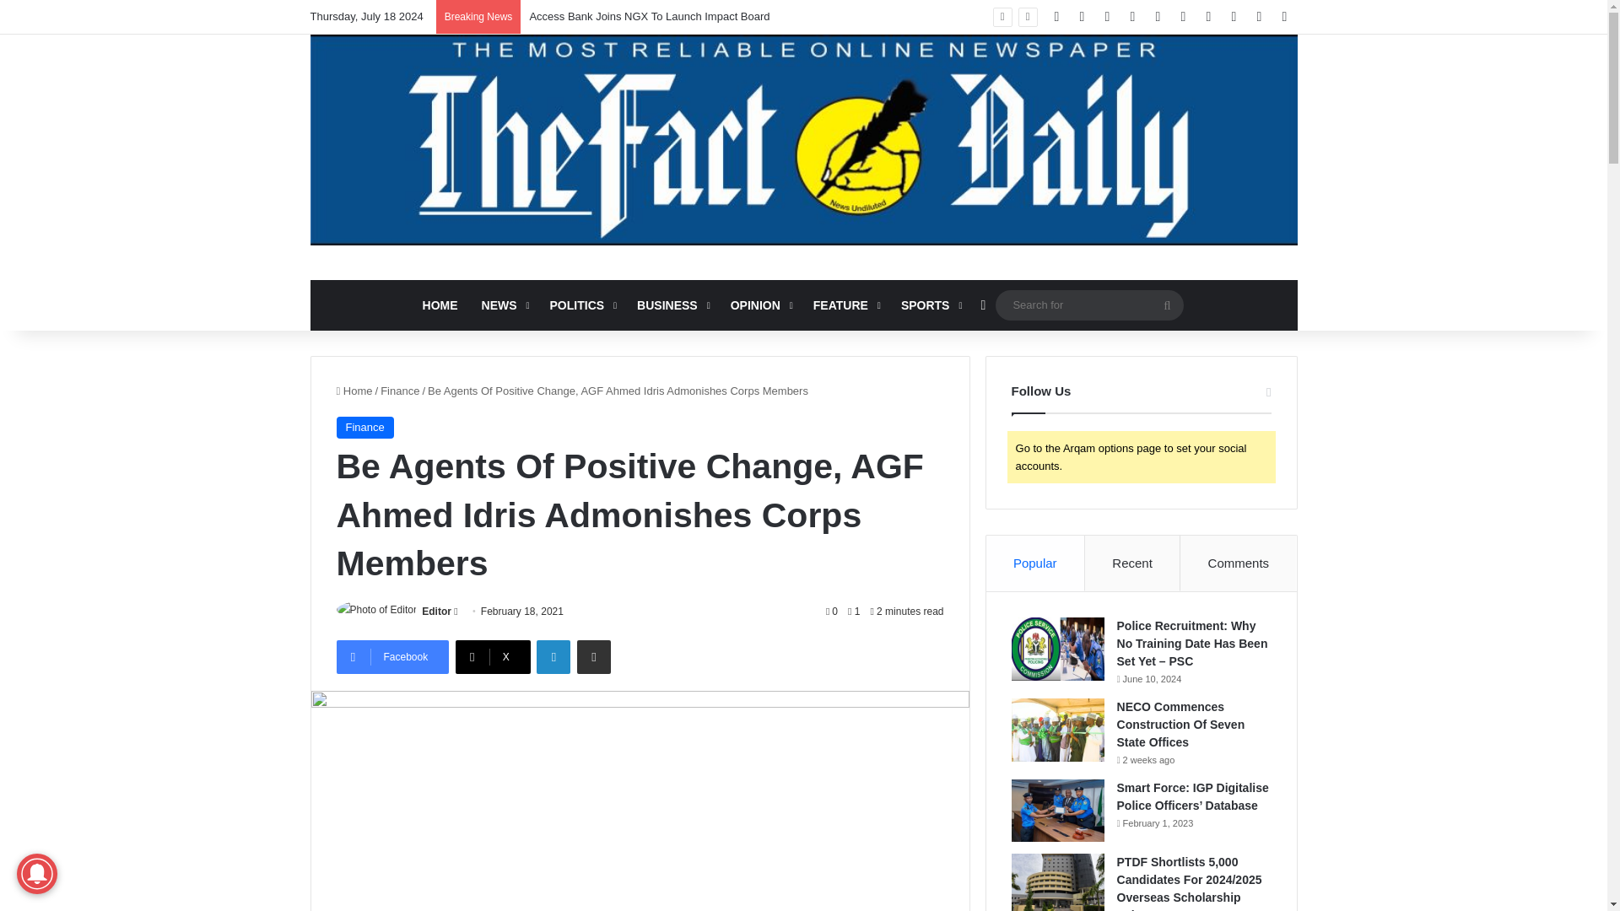 The width and height of the screenshot is (1620, 911). Describe the element at coordinates (553, 657) in the screenshot. I see `LinkedIn` at that location.